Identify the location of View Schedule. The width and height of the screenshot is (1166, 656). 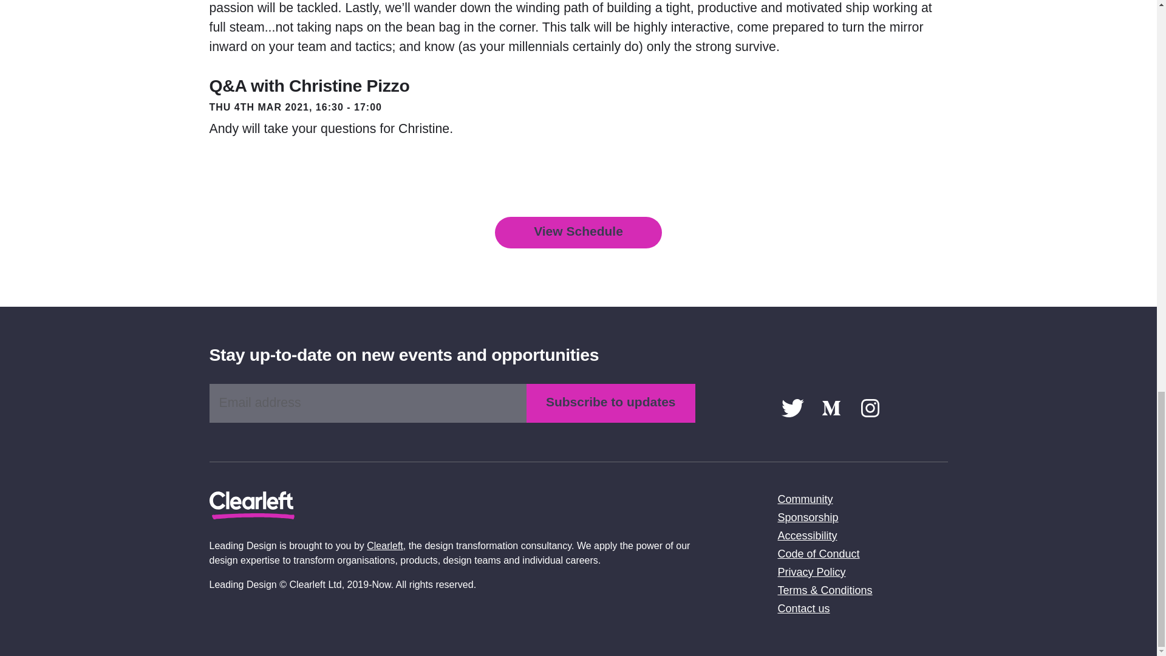
(578, 233).